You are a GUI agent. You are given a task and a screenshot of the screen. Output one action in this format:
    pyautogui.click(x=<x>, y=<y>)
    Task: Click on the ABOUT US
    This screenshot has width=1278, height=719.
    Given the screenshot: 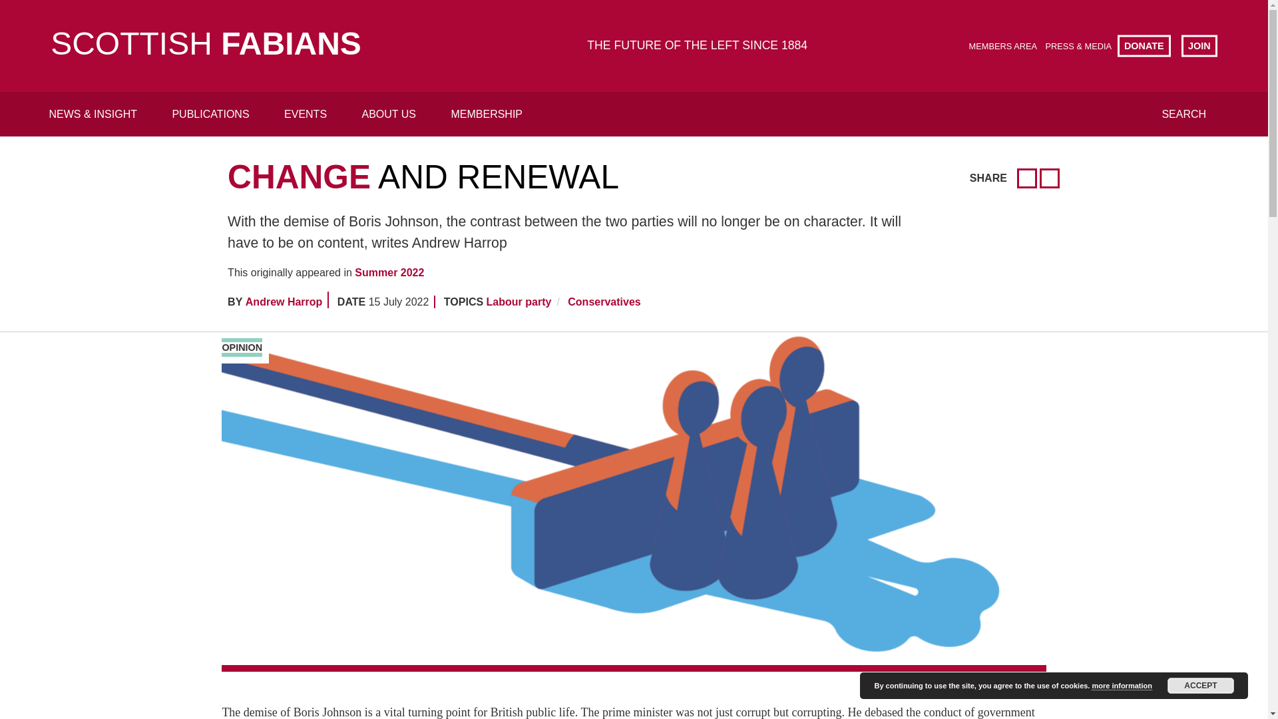 What is the action you would take?
    pyautogui.click(x=389, y=115)
    